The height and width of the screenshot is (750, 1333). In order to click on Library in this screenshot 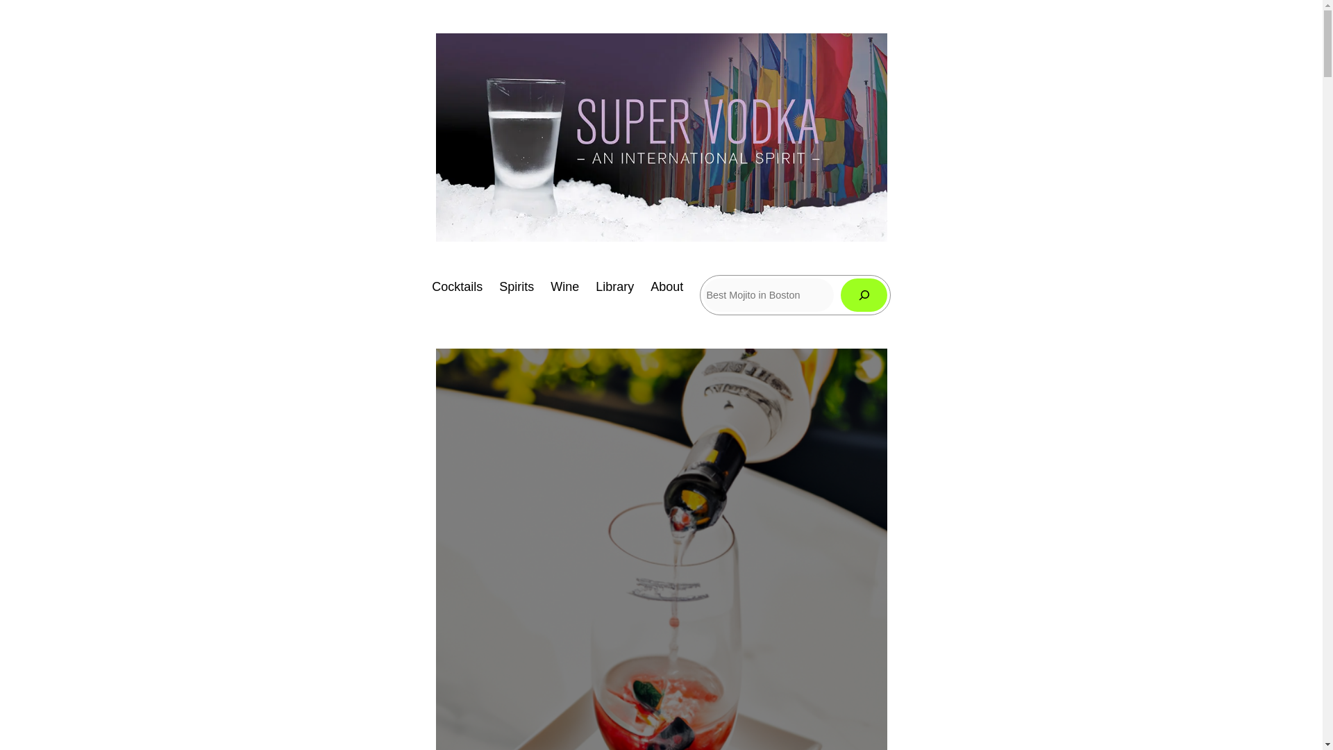, I will do `click(615, 286)`.